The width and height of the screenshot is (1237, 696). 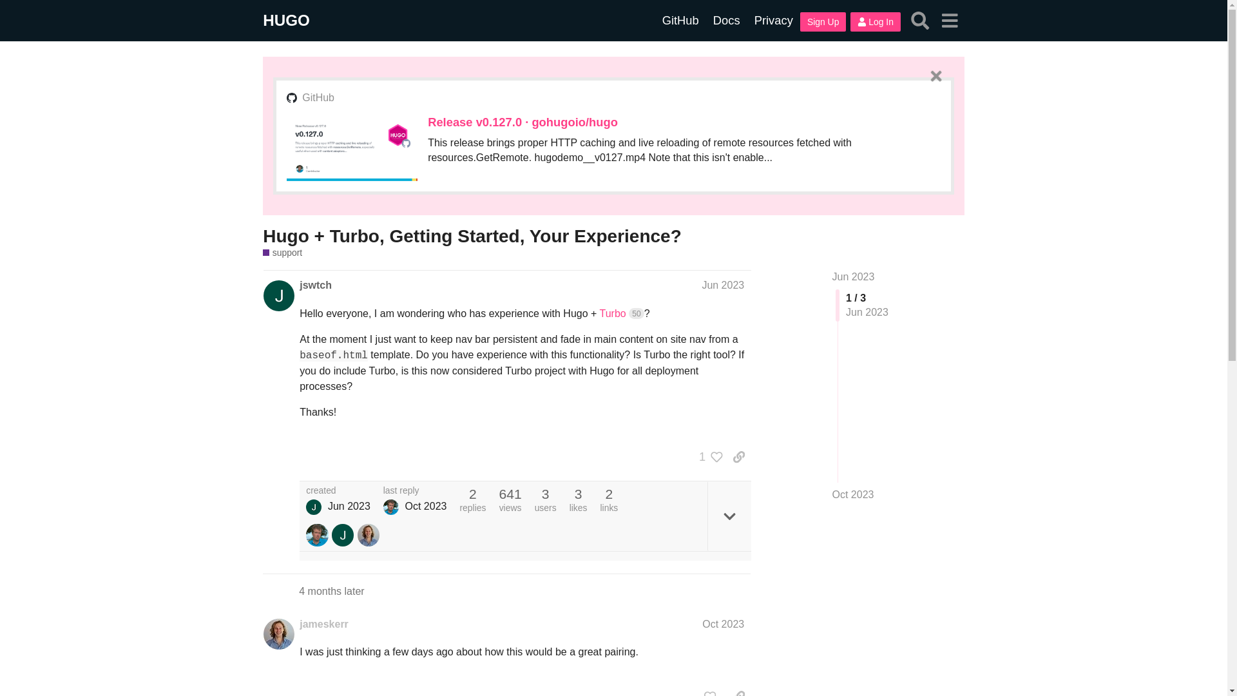 I want to click on Log In, so click(x=875, y=22).